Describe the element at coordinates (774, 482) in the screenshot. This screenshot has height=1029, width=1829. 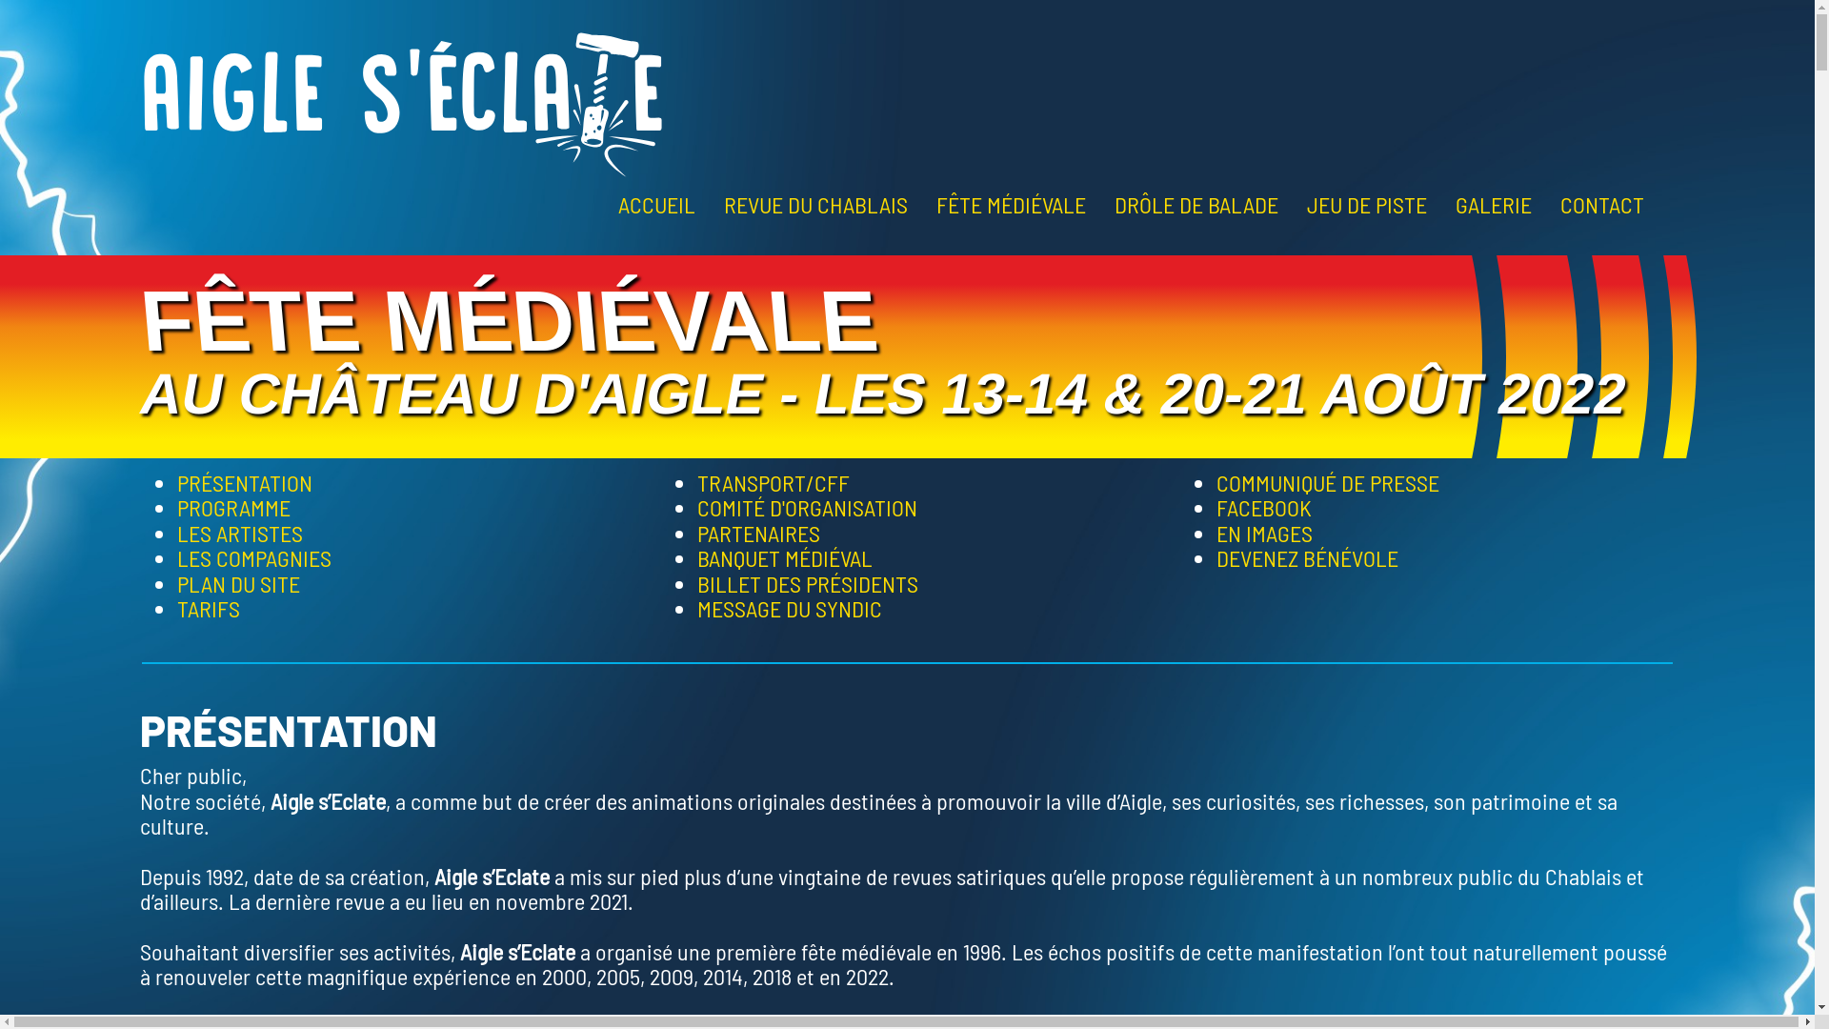
I see `TRANSPORT/CFF` at that location.